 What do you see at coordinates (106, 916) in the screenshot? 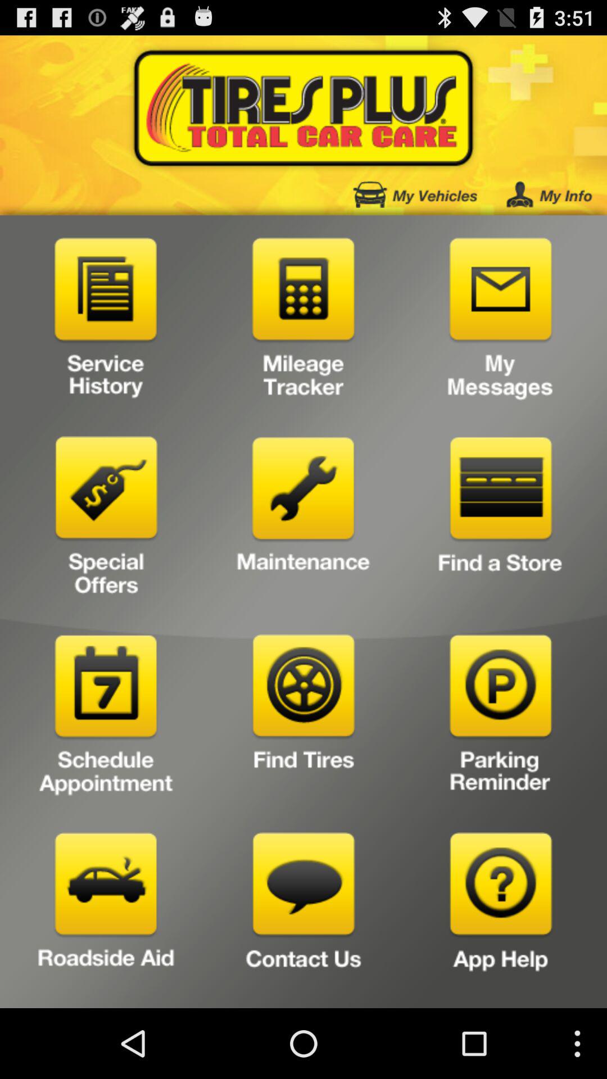
I see `roadside aid option` at bounding box center [106, 916].